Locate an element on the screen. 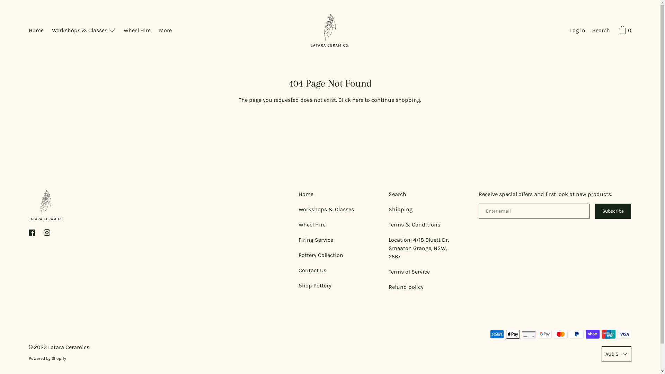  Home is located at coordinates (36, 31).